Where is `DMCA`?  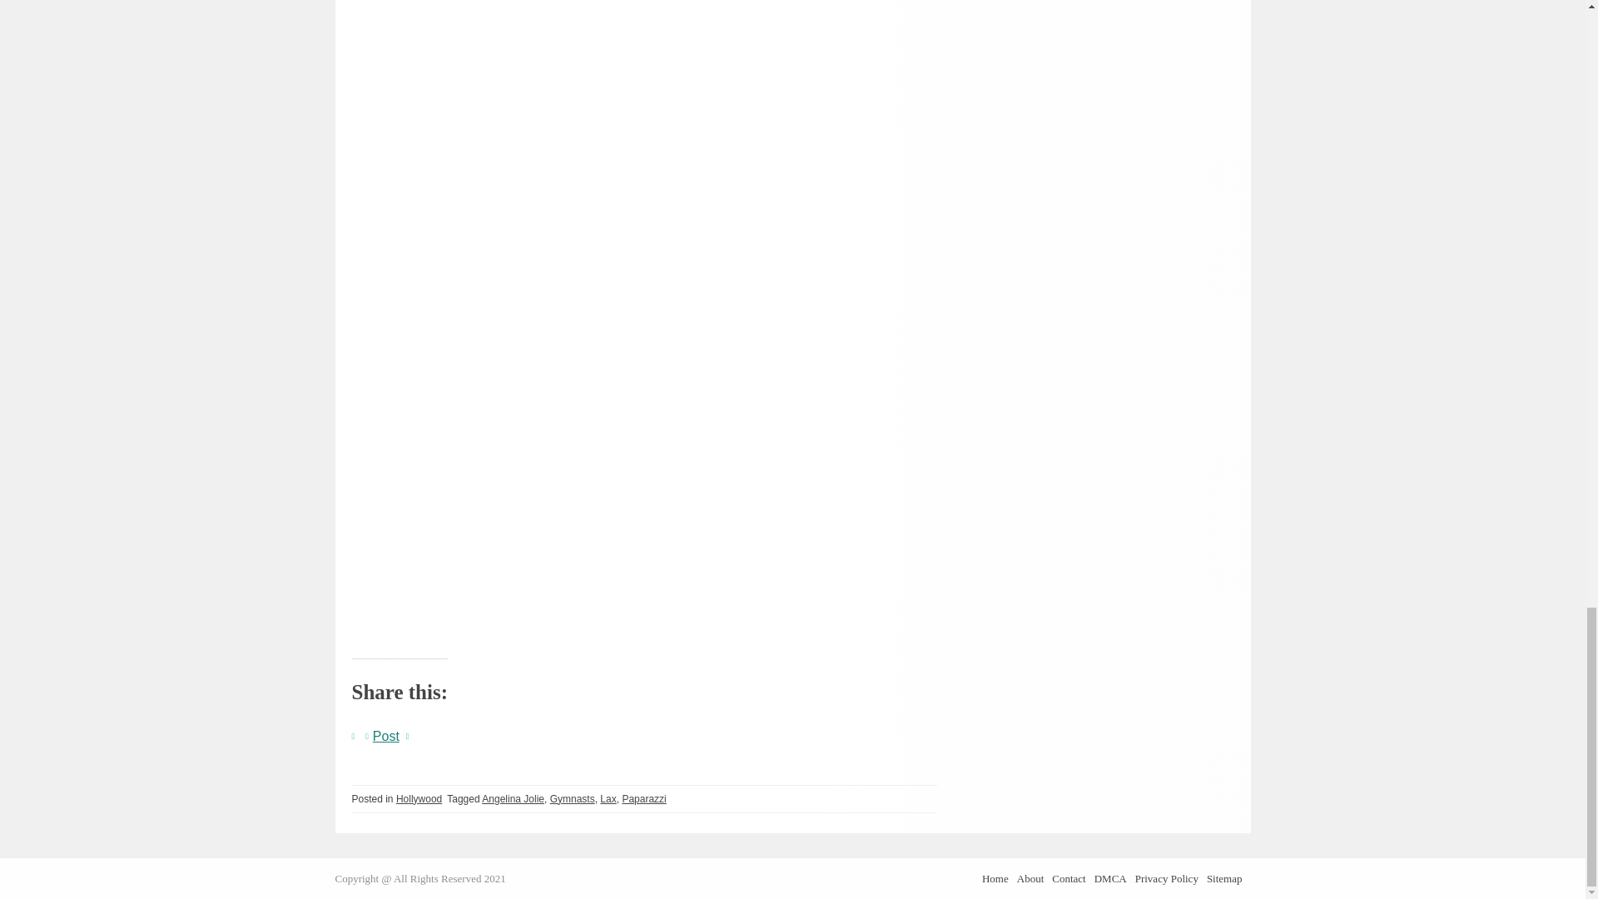 DMCA is located at coordinates (1110, 879).